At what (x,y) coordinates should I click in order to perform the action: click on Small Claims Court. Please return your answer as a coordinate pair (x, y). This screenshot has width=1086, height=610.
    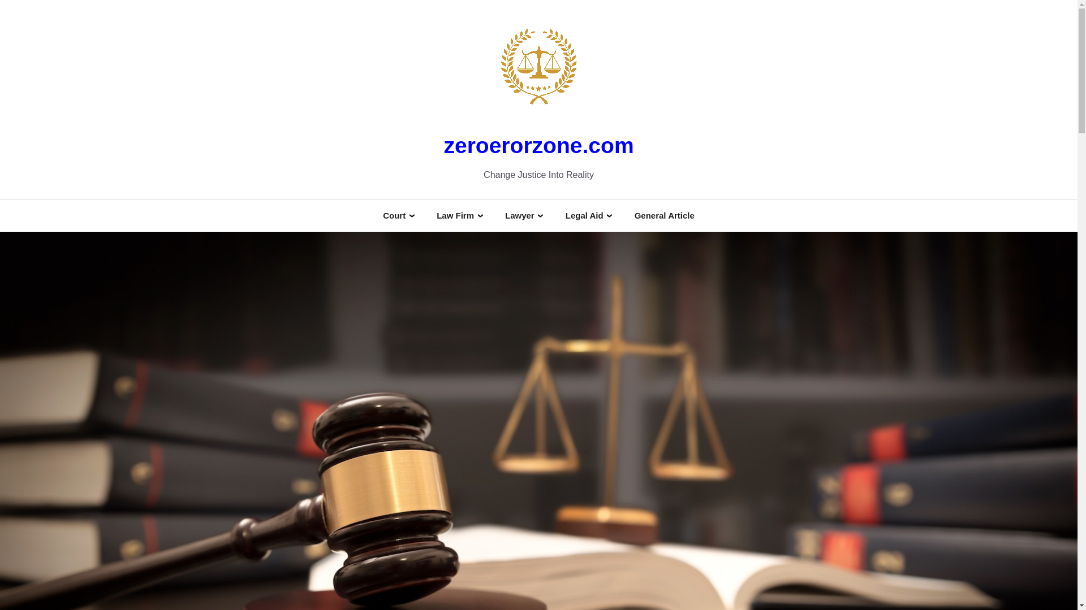
    Looking at the image, I should click on (422, 321).